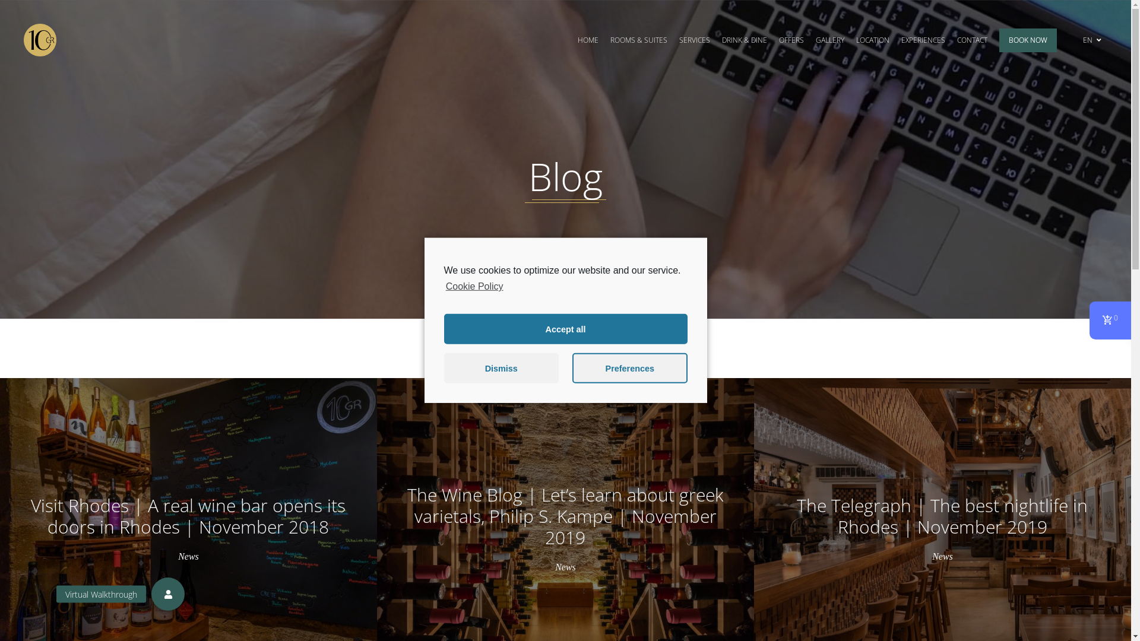 The height and width of the screenshot is (641, 1140). Describe the element at coordinates (791, 40) in the screenshot. I see `OFFERS` at that location.